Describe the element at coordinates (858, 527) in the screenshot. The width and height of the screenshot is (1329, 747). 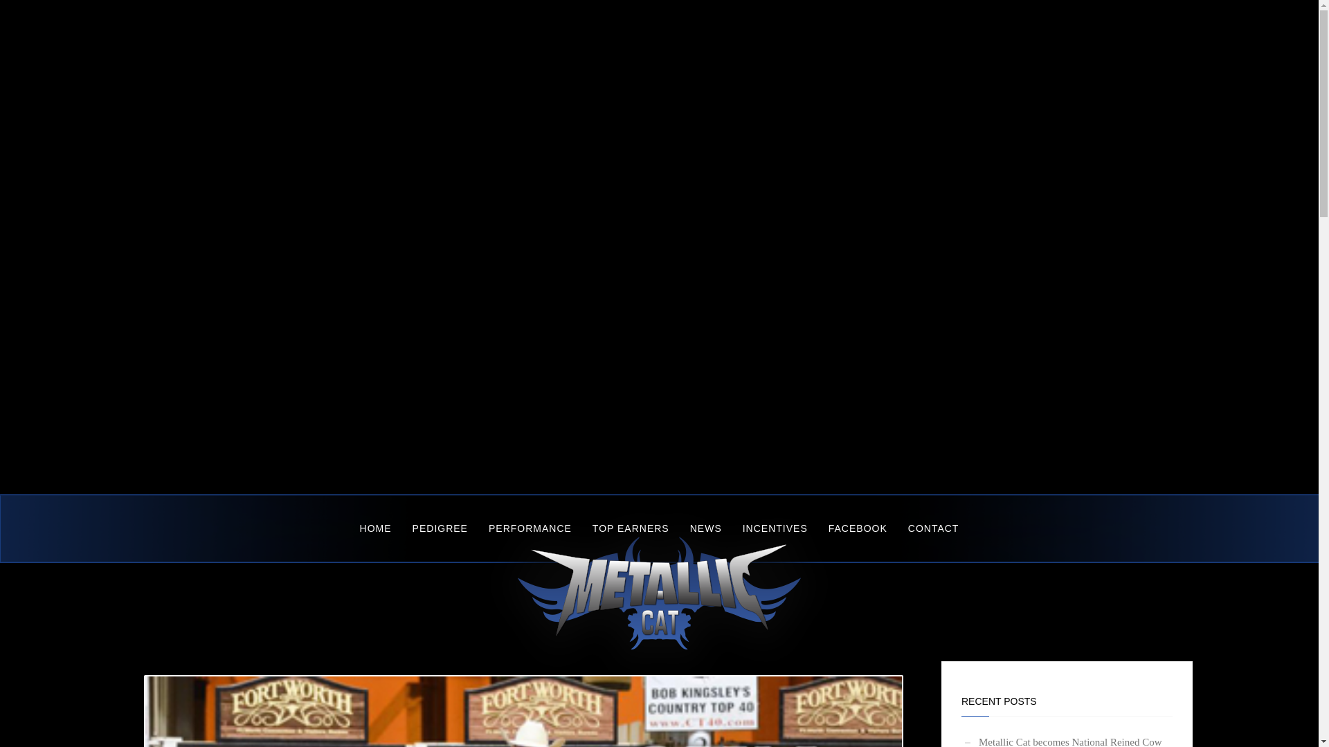
I see `Facebook` at that location.